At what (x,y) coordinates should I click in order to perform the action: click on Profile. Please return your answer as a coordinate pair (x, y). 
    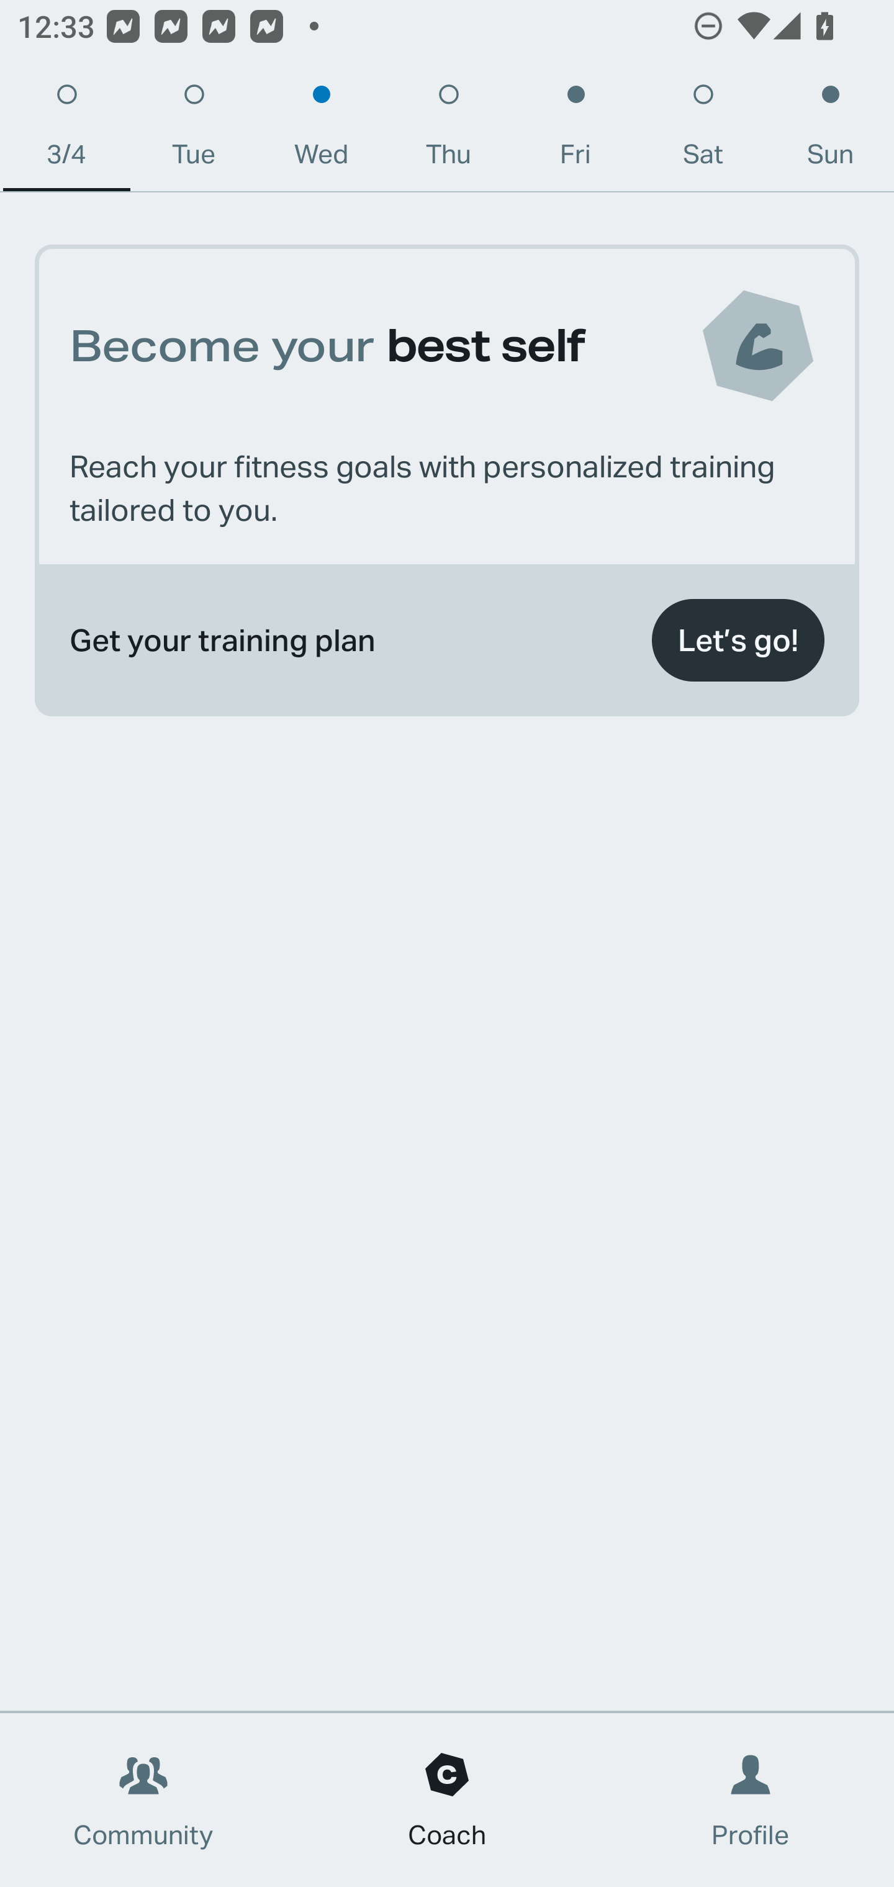
    Looking at the image, I should click on (751, 1800).